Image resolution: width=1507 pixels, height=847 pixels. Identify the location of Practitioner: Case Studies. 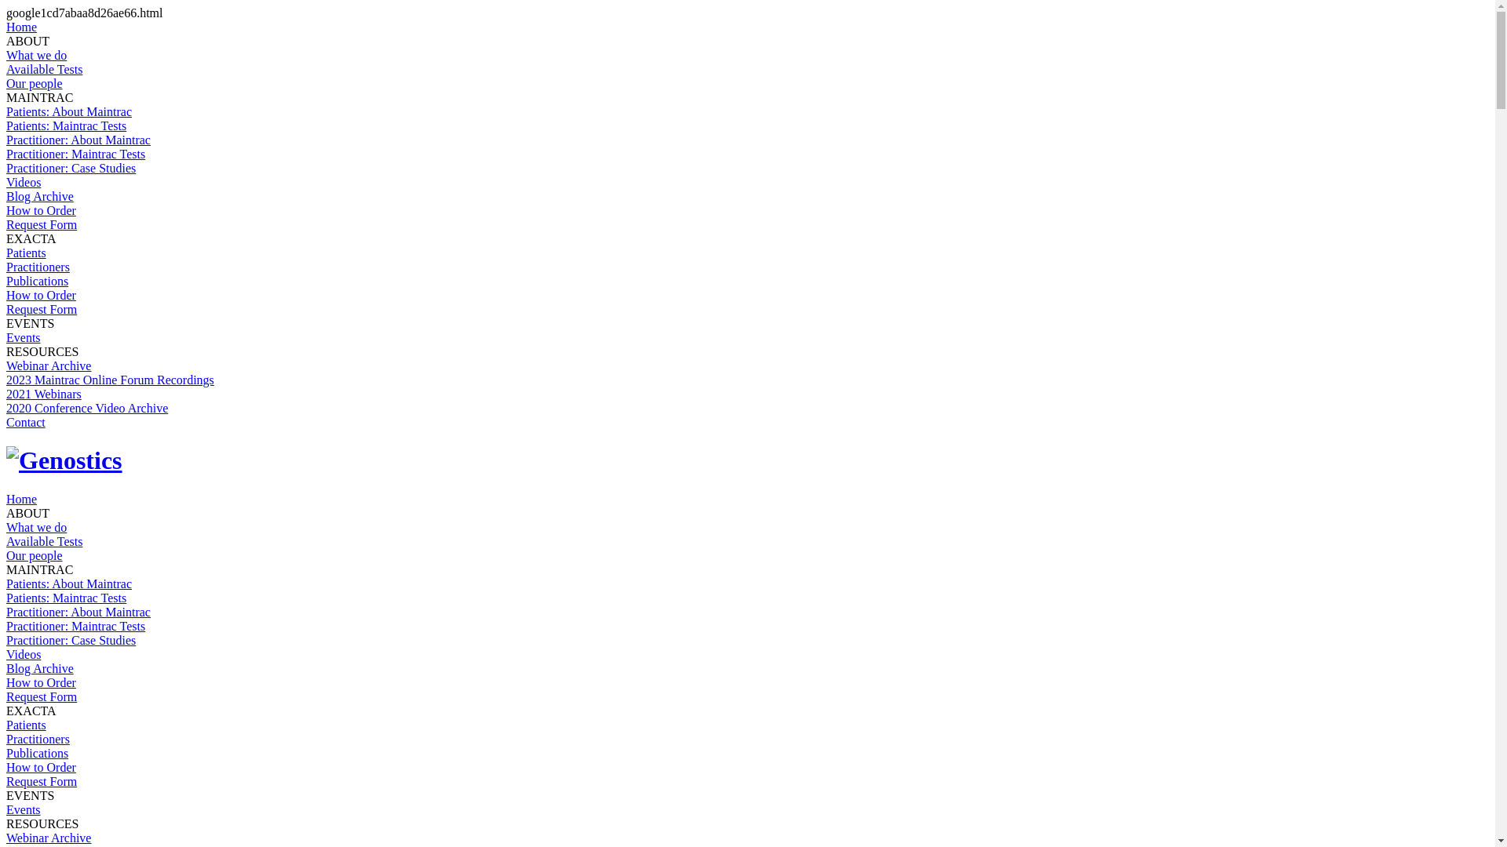
(71, 640).